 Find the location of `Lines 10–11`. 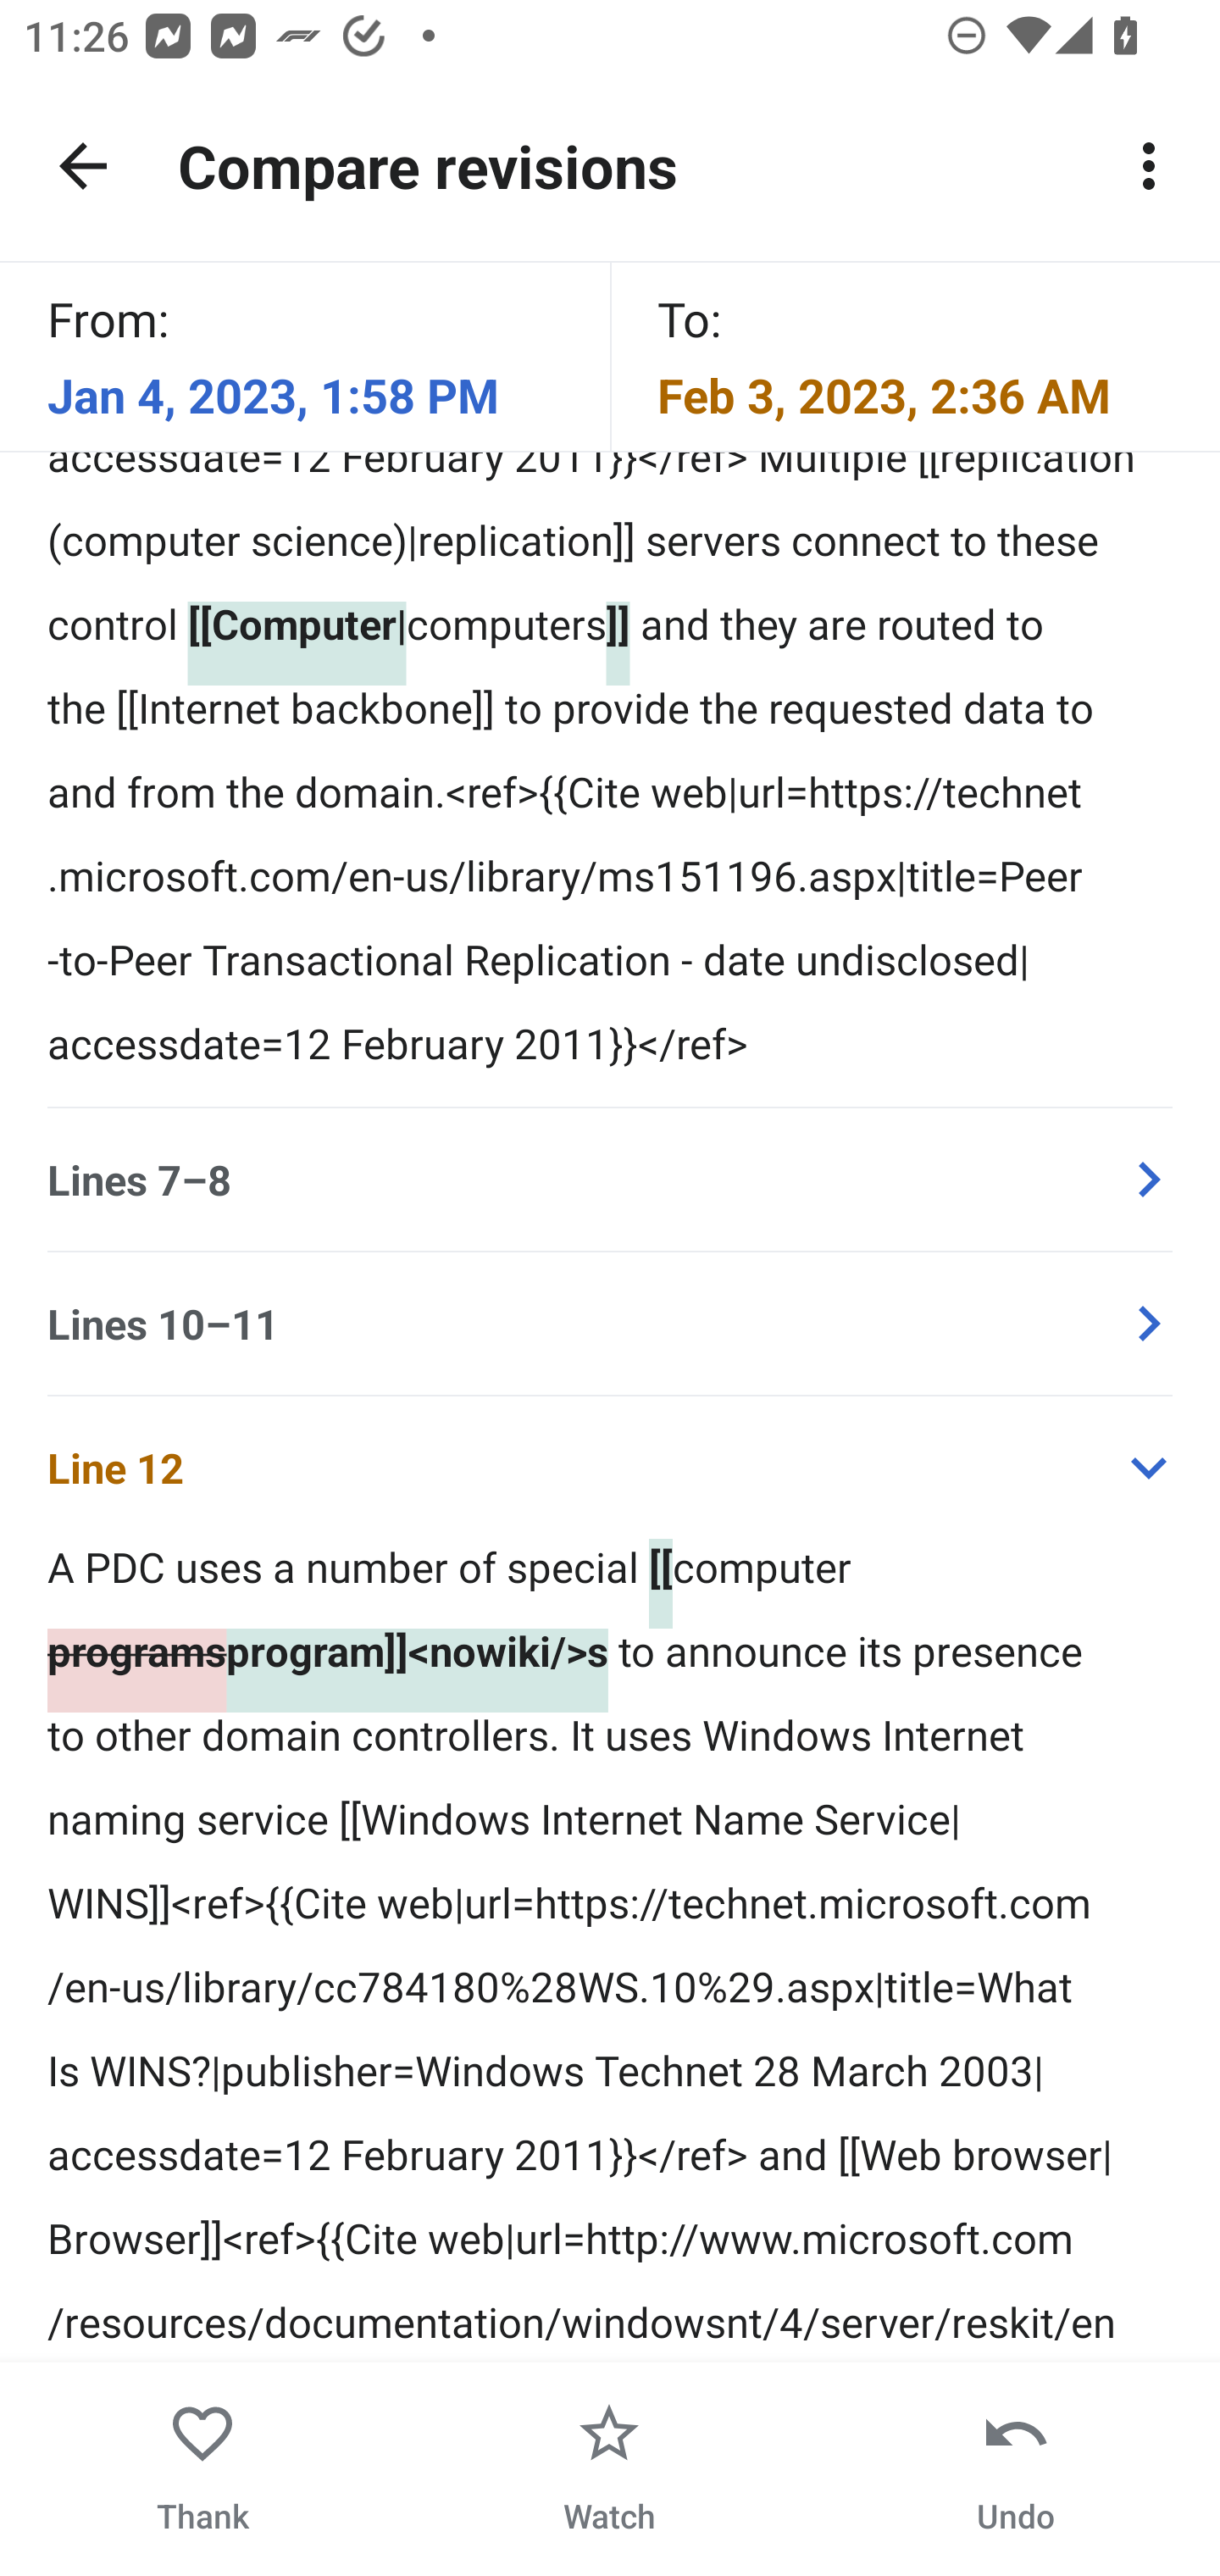

Lines 10–11 is located at coordinates (610, 1322).